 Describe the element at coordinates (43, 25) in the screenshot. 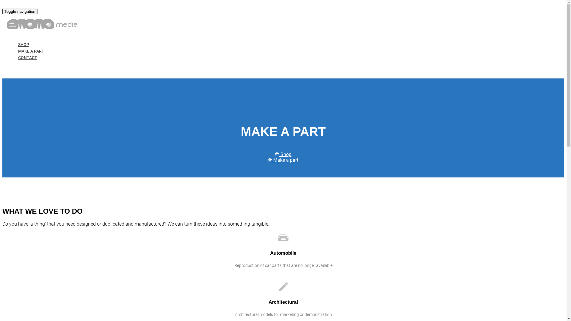

I see `emomo Media logo` at that location.